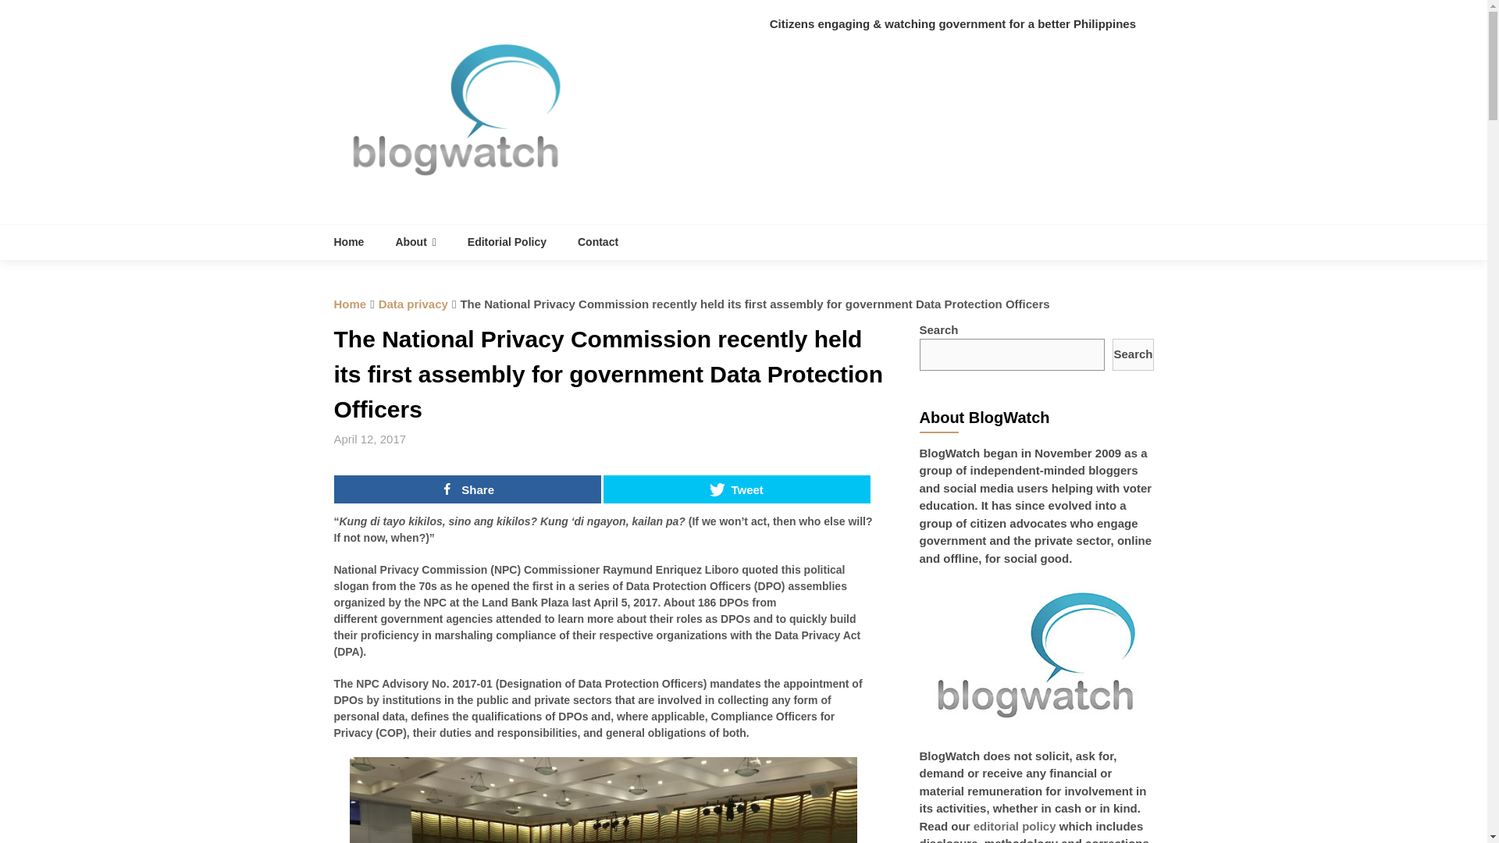 The image size is (1499, 843). What do you see at coordinates (1015, 826) in the screenshot?
I see `editorial policy` at bounding box center [1015, 826].